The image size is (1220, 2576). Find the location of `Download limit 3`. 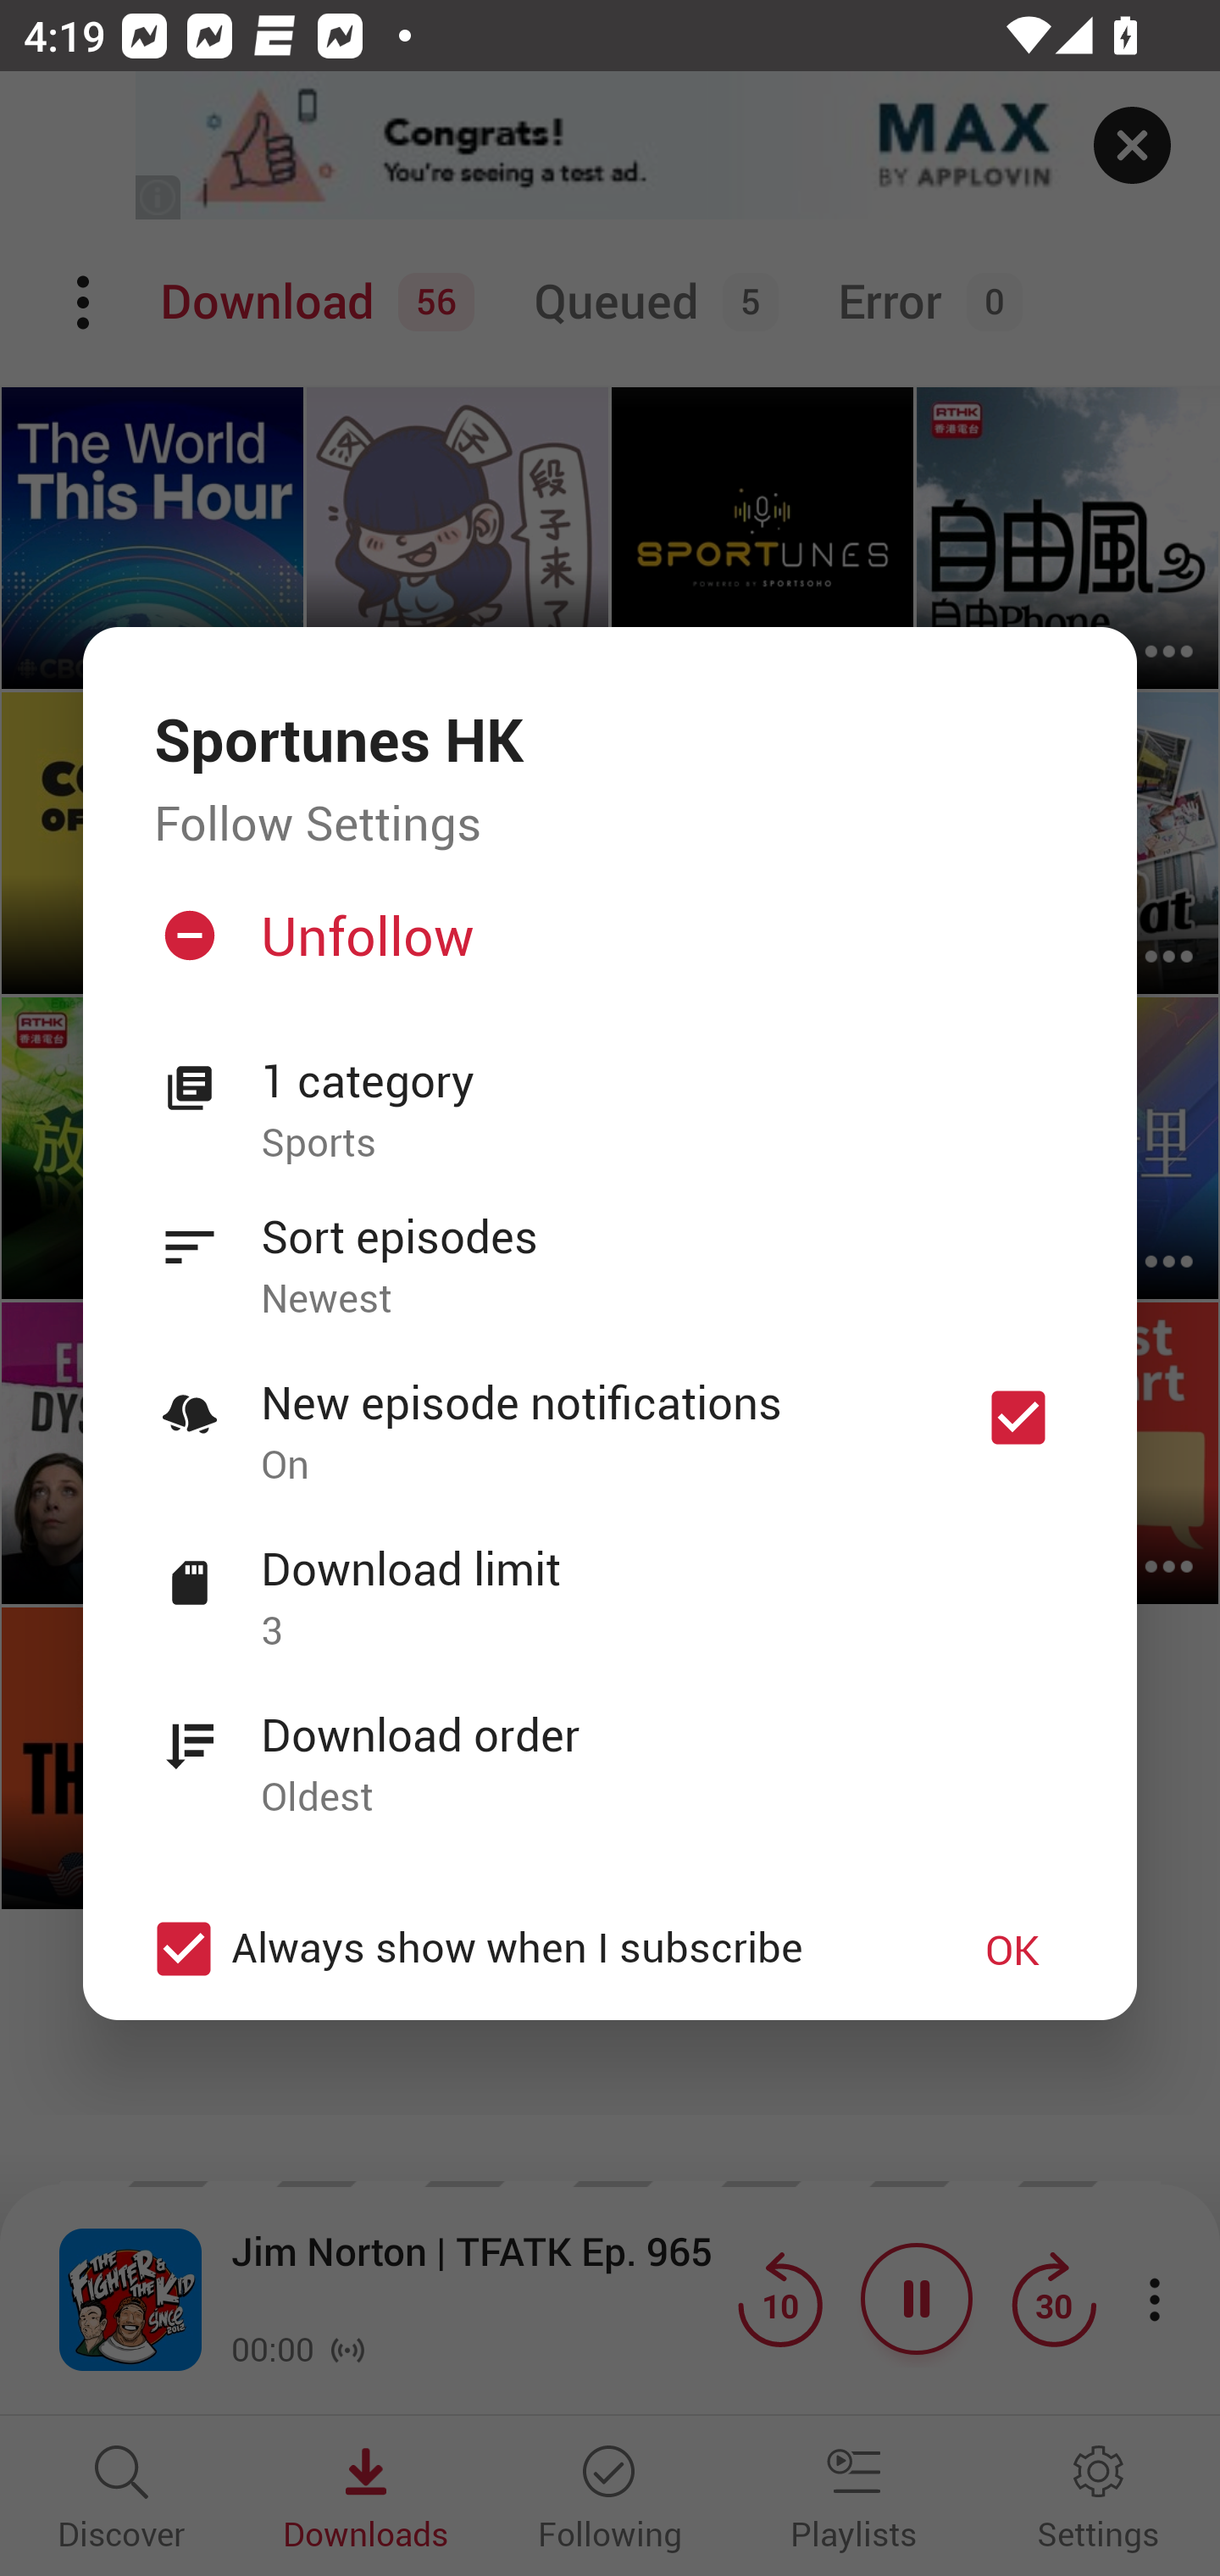

Download limit 3 is located at coordinates (610, 1581).